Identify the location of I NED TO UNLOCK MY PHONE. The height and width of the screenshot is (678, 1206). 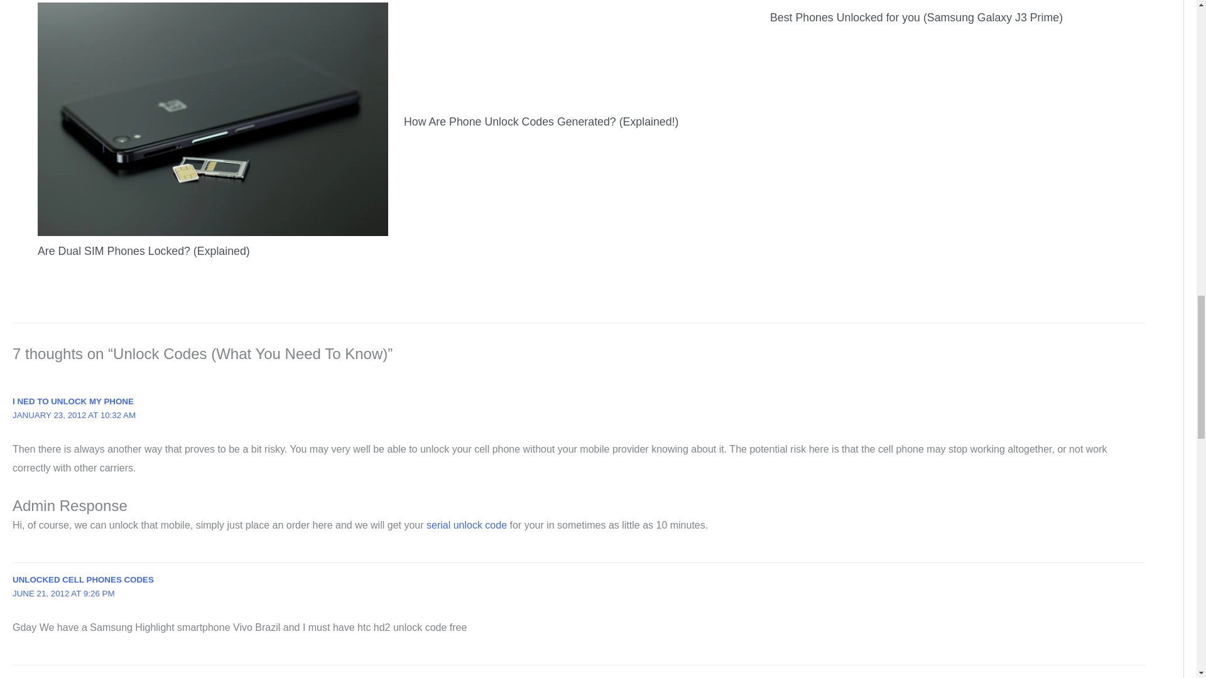
(73, 401).